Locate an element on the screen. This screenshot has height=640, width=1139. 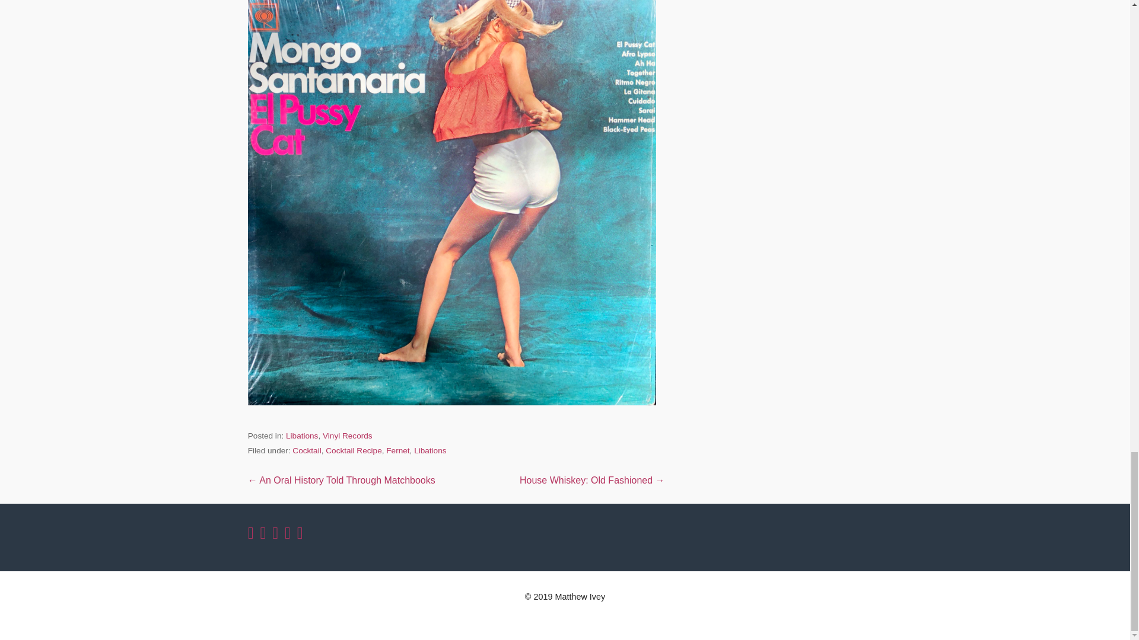
Libations is located at coordinates (430, 450).